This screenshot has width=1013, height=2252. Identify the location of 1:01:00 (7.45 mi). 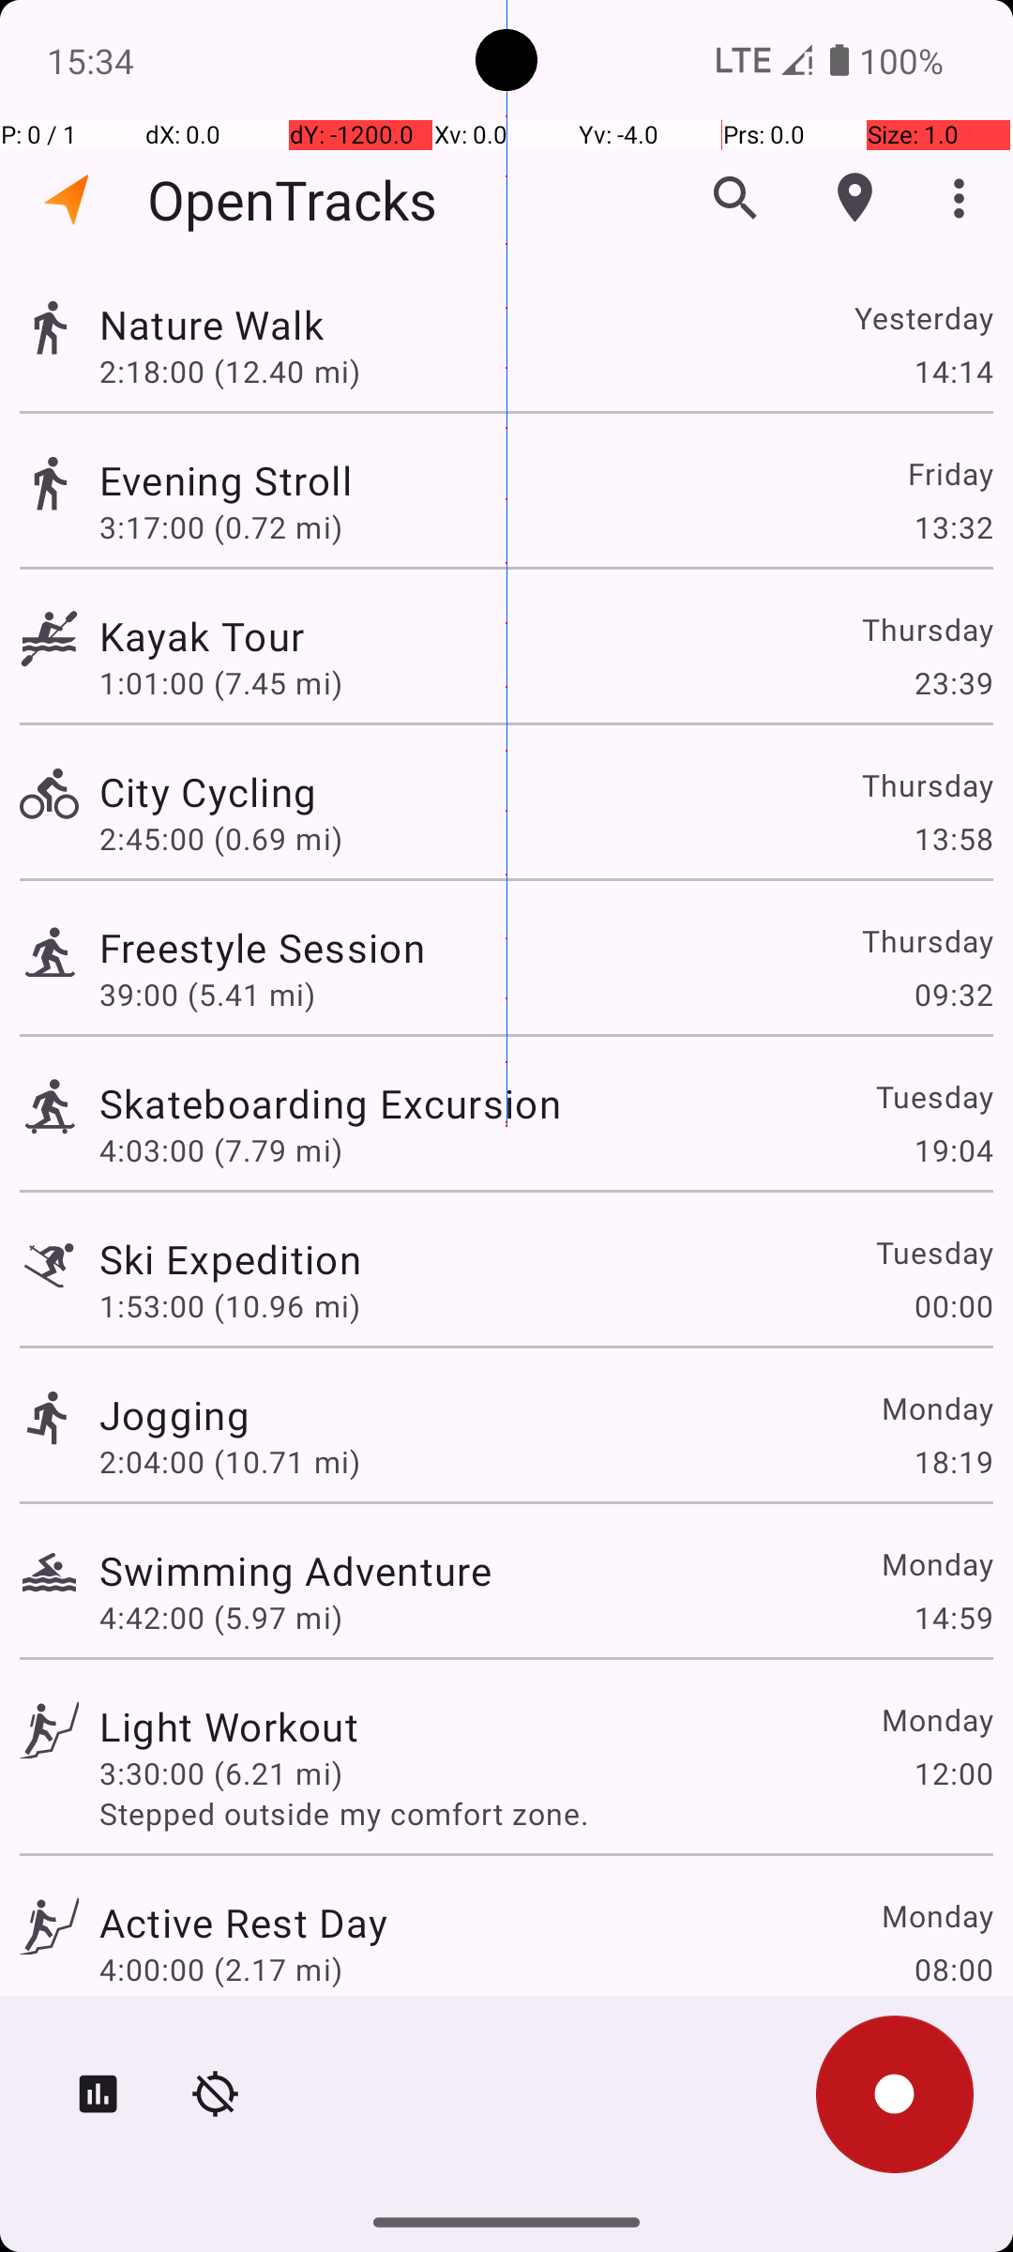
(221, 683).